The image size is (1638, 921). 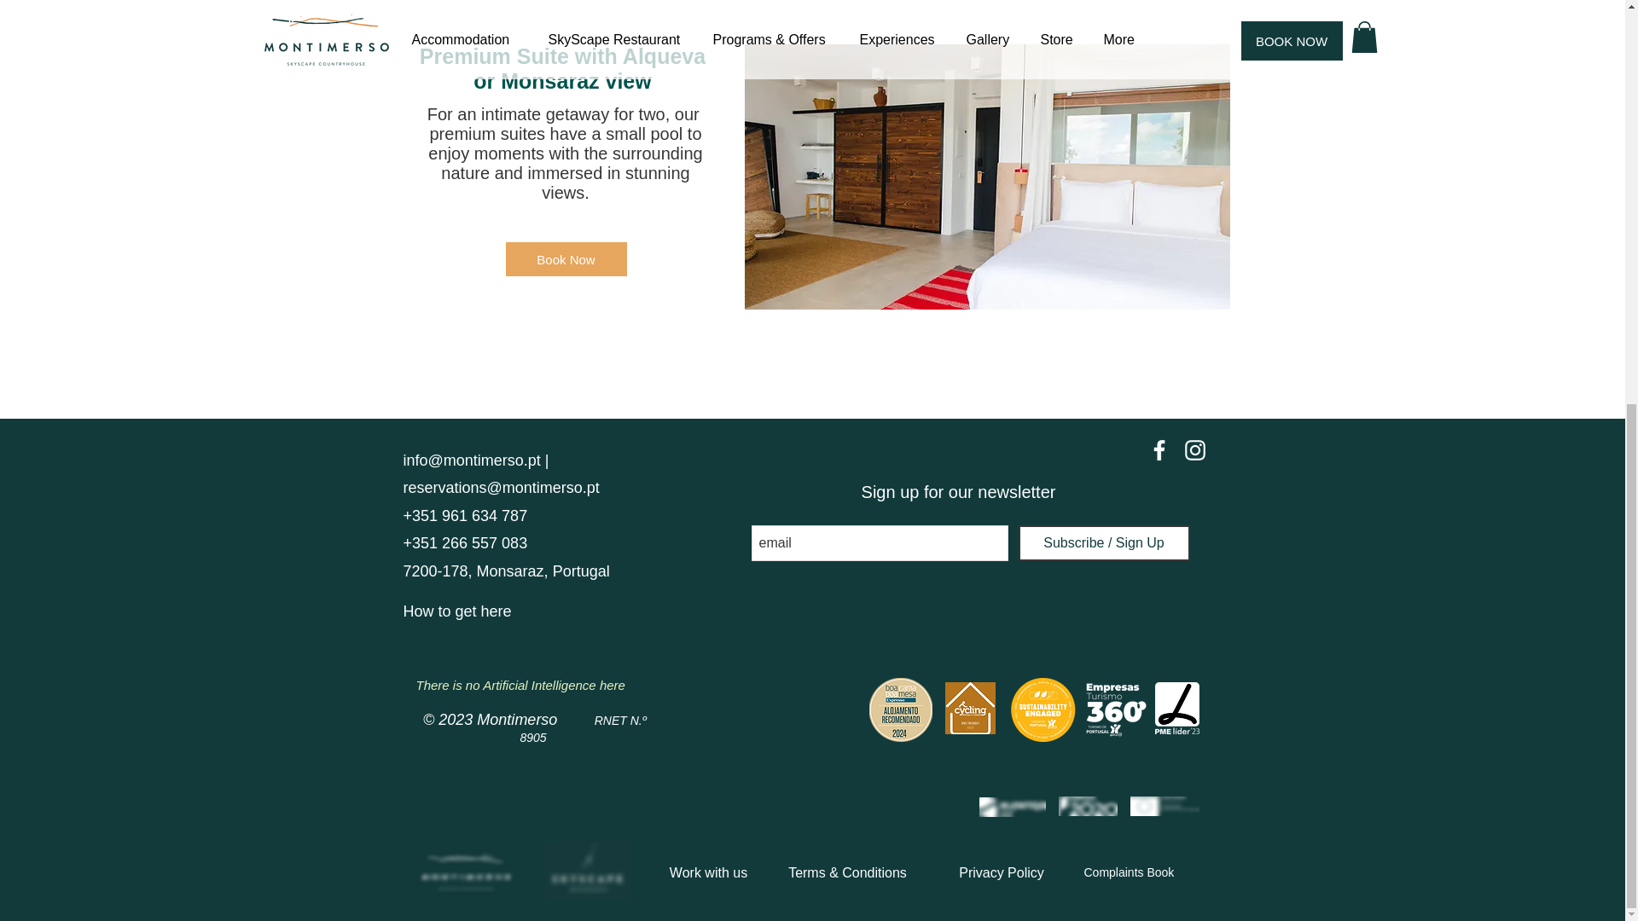 I want to click on How to get here, so click(x=457, y=611).